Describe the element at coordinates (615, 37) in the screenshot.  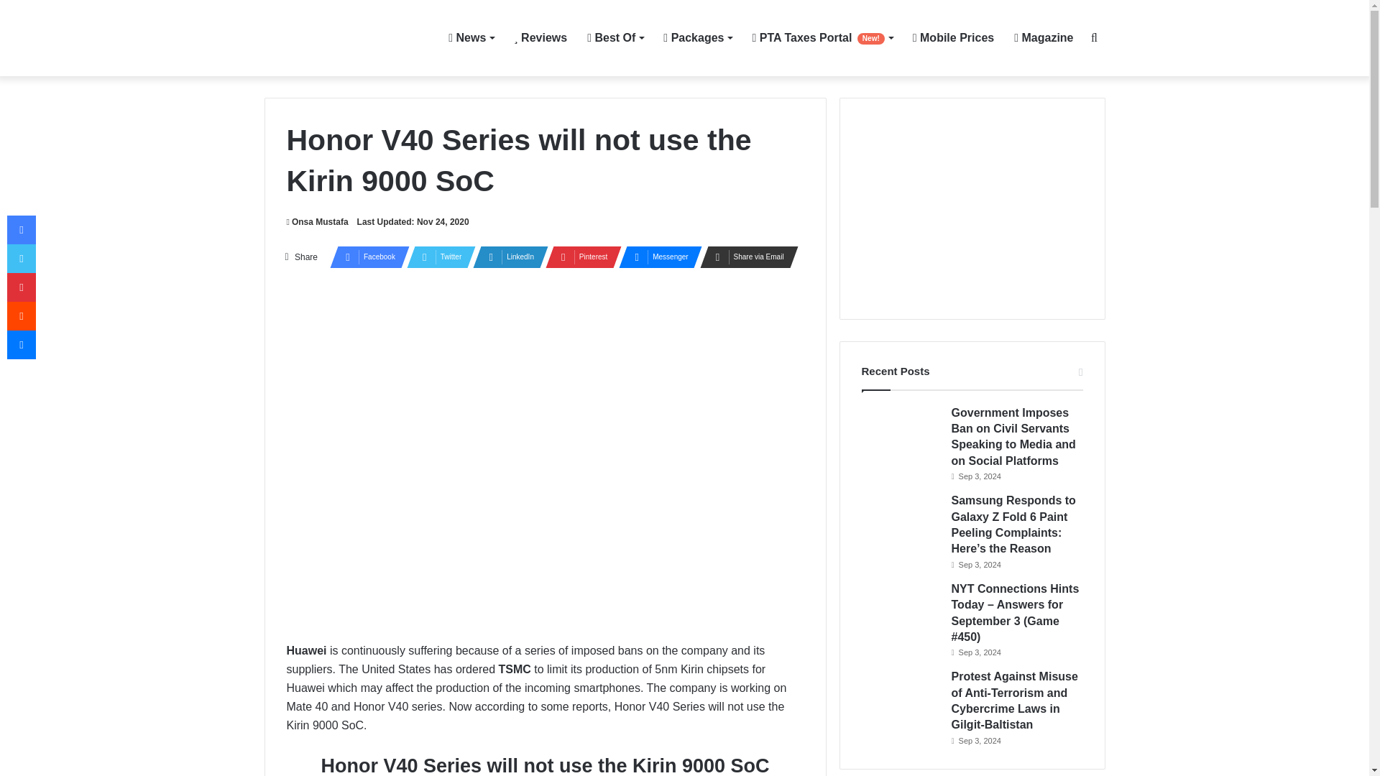
I see `Best Of` at that location.